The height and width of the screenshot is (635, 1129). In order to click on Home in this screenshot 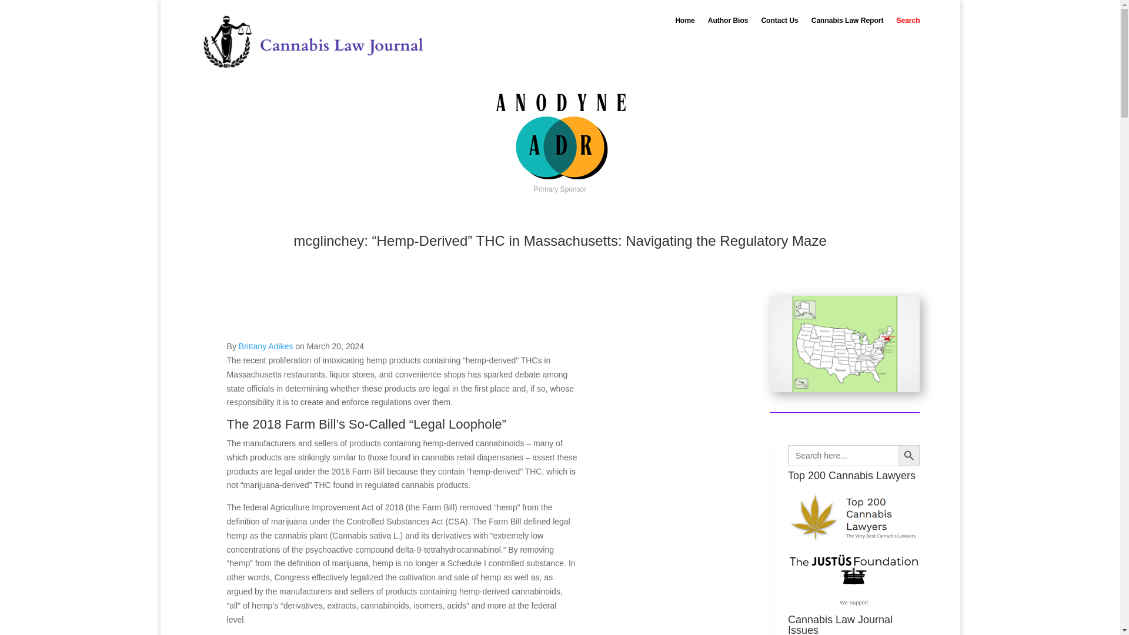, I will do `click(684, 22)`.